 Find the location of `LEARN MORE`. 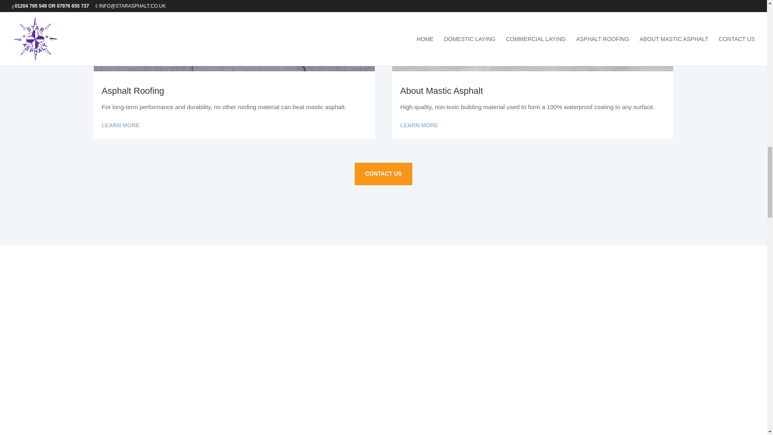

LEARN MORE is located at coordinates (419, 126).